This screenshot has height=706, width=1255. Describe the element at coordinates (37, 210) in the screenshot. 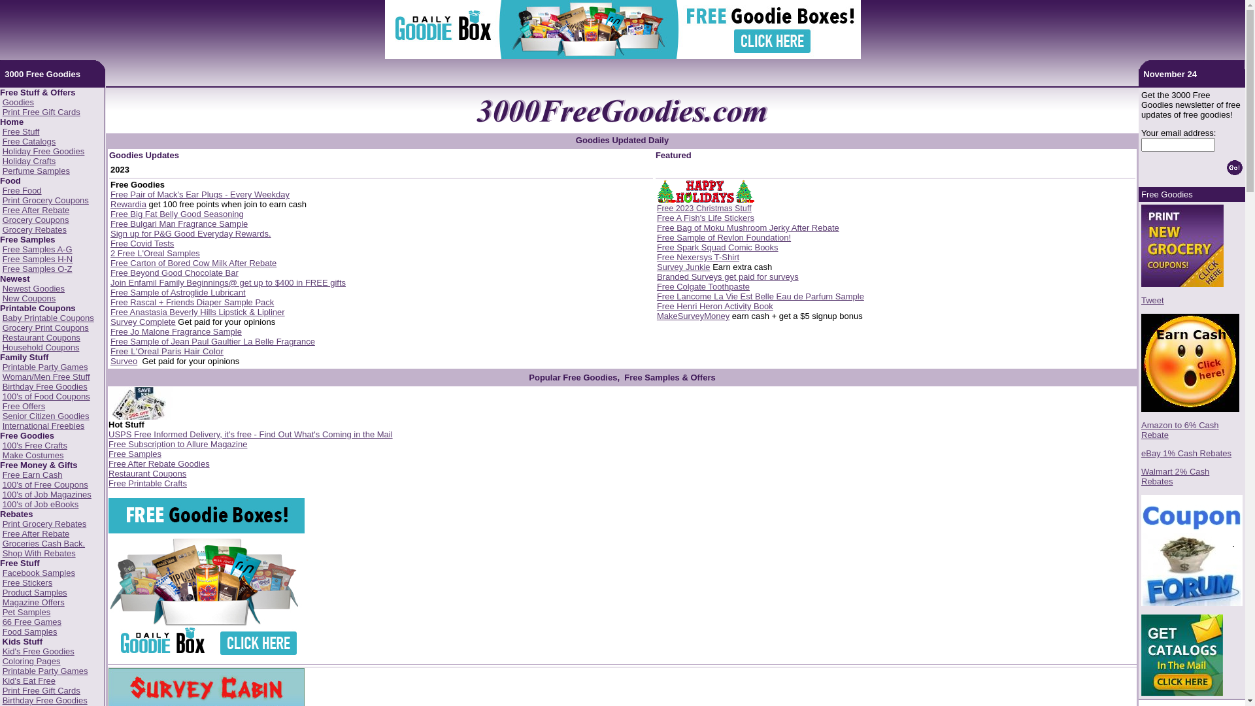

I see `Free After Rebate` at that location.